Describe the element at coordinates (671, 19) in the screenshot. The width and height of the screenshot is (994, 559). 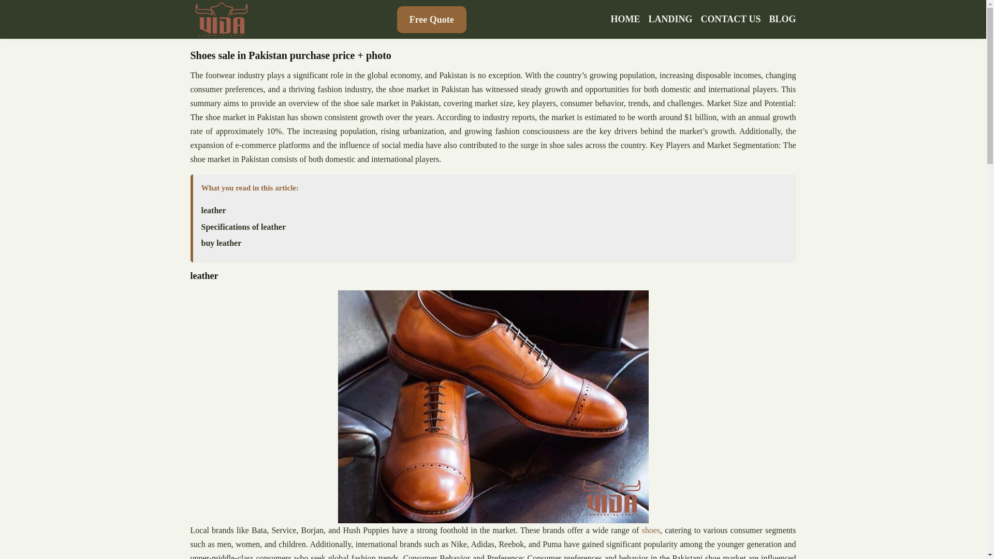
I see `LANDING` at that location.